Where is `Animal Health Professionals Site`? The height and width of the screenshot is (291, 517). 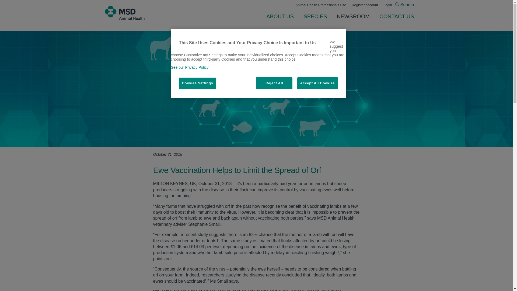 Animal Health Professionals Site is located at coordinates (321, 5).